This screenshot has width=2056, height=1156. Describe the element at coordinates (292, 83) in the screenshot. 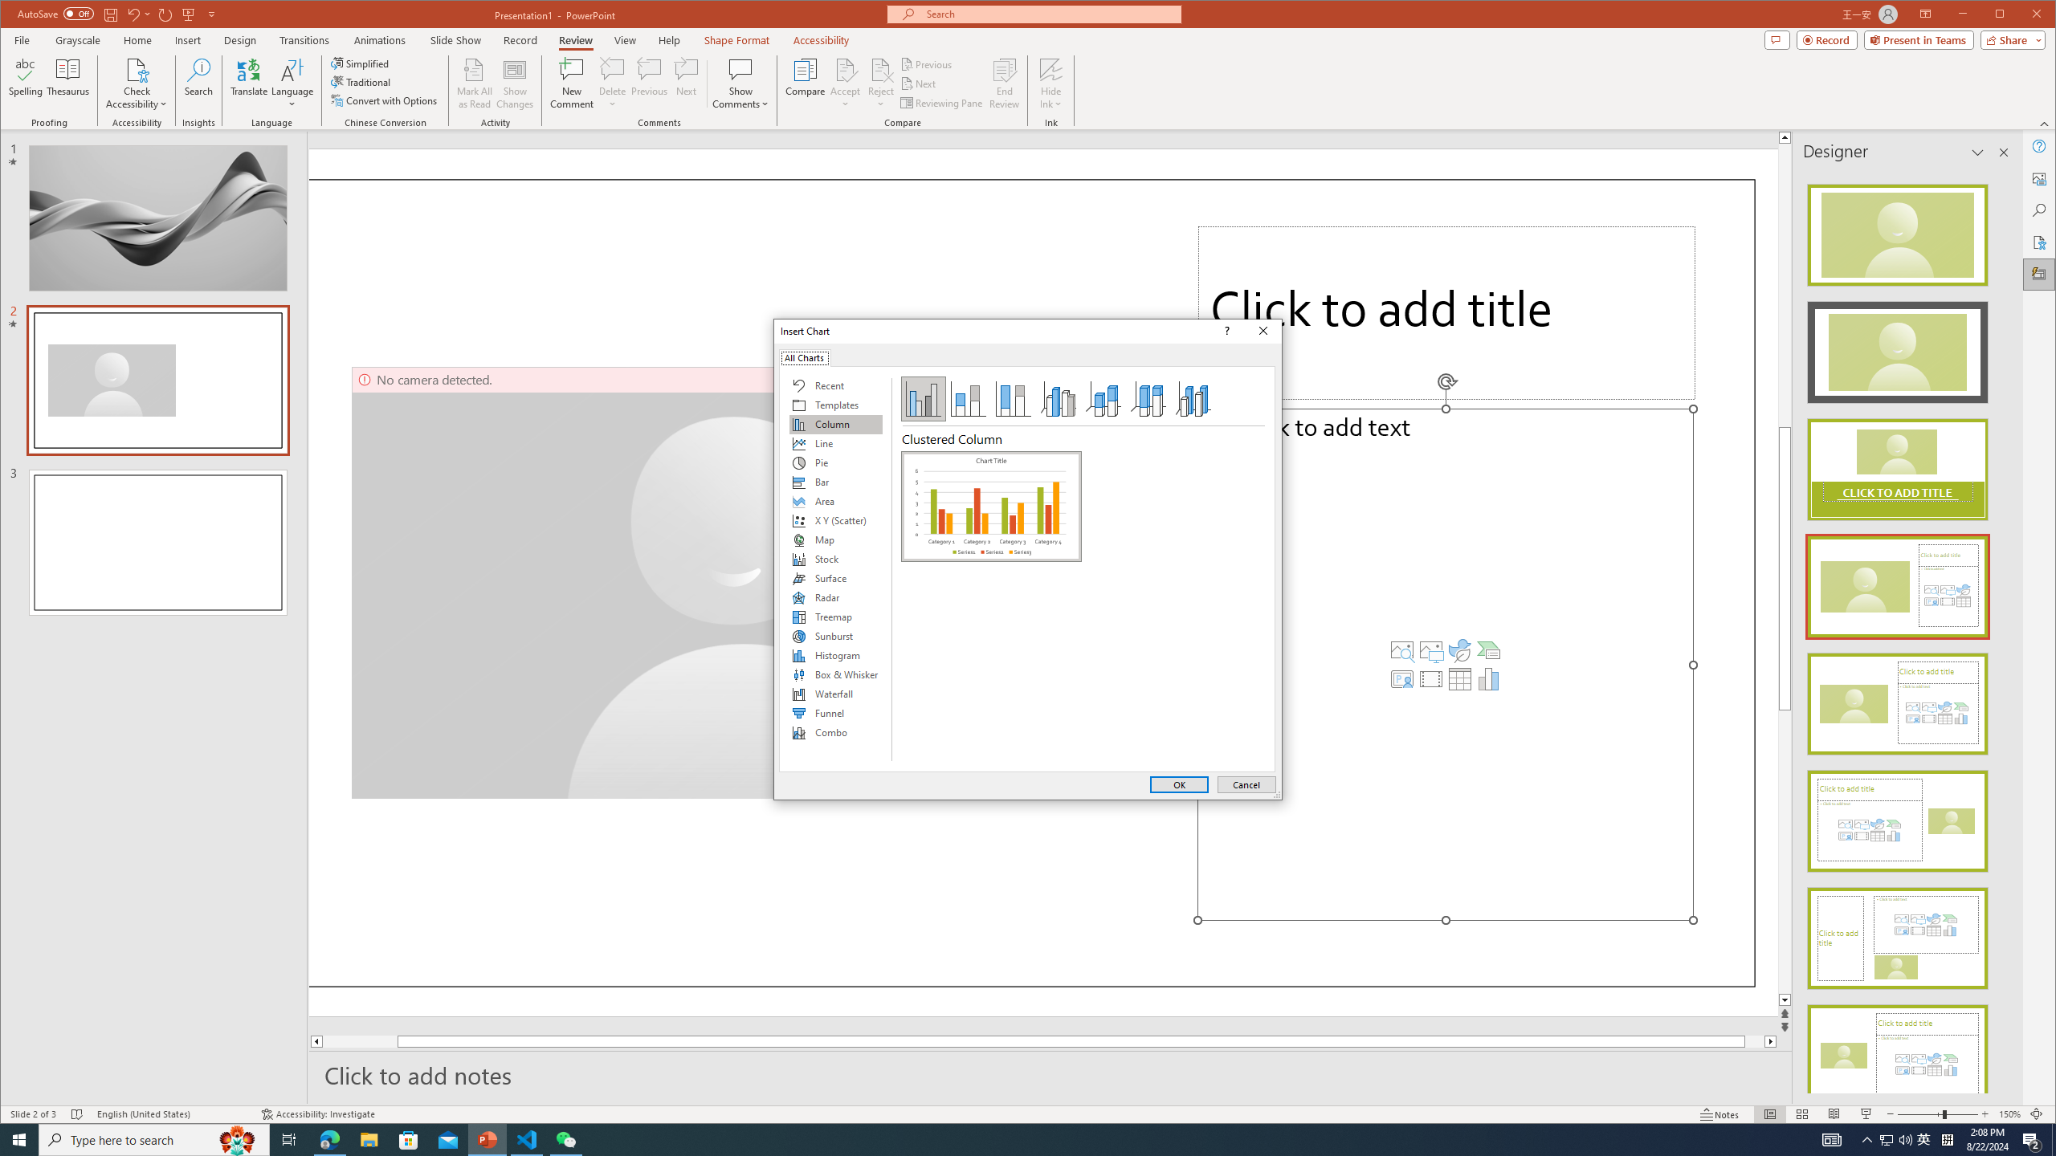

I see `Language` at that location.